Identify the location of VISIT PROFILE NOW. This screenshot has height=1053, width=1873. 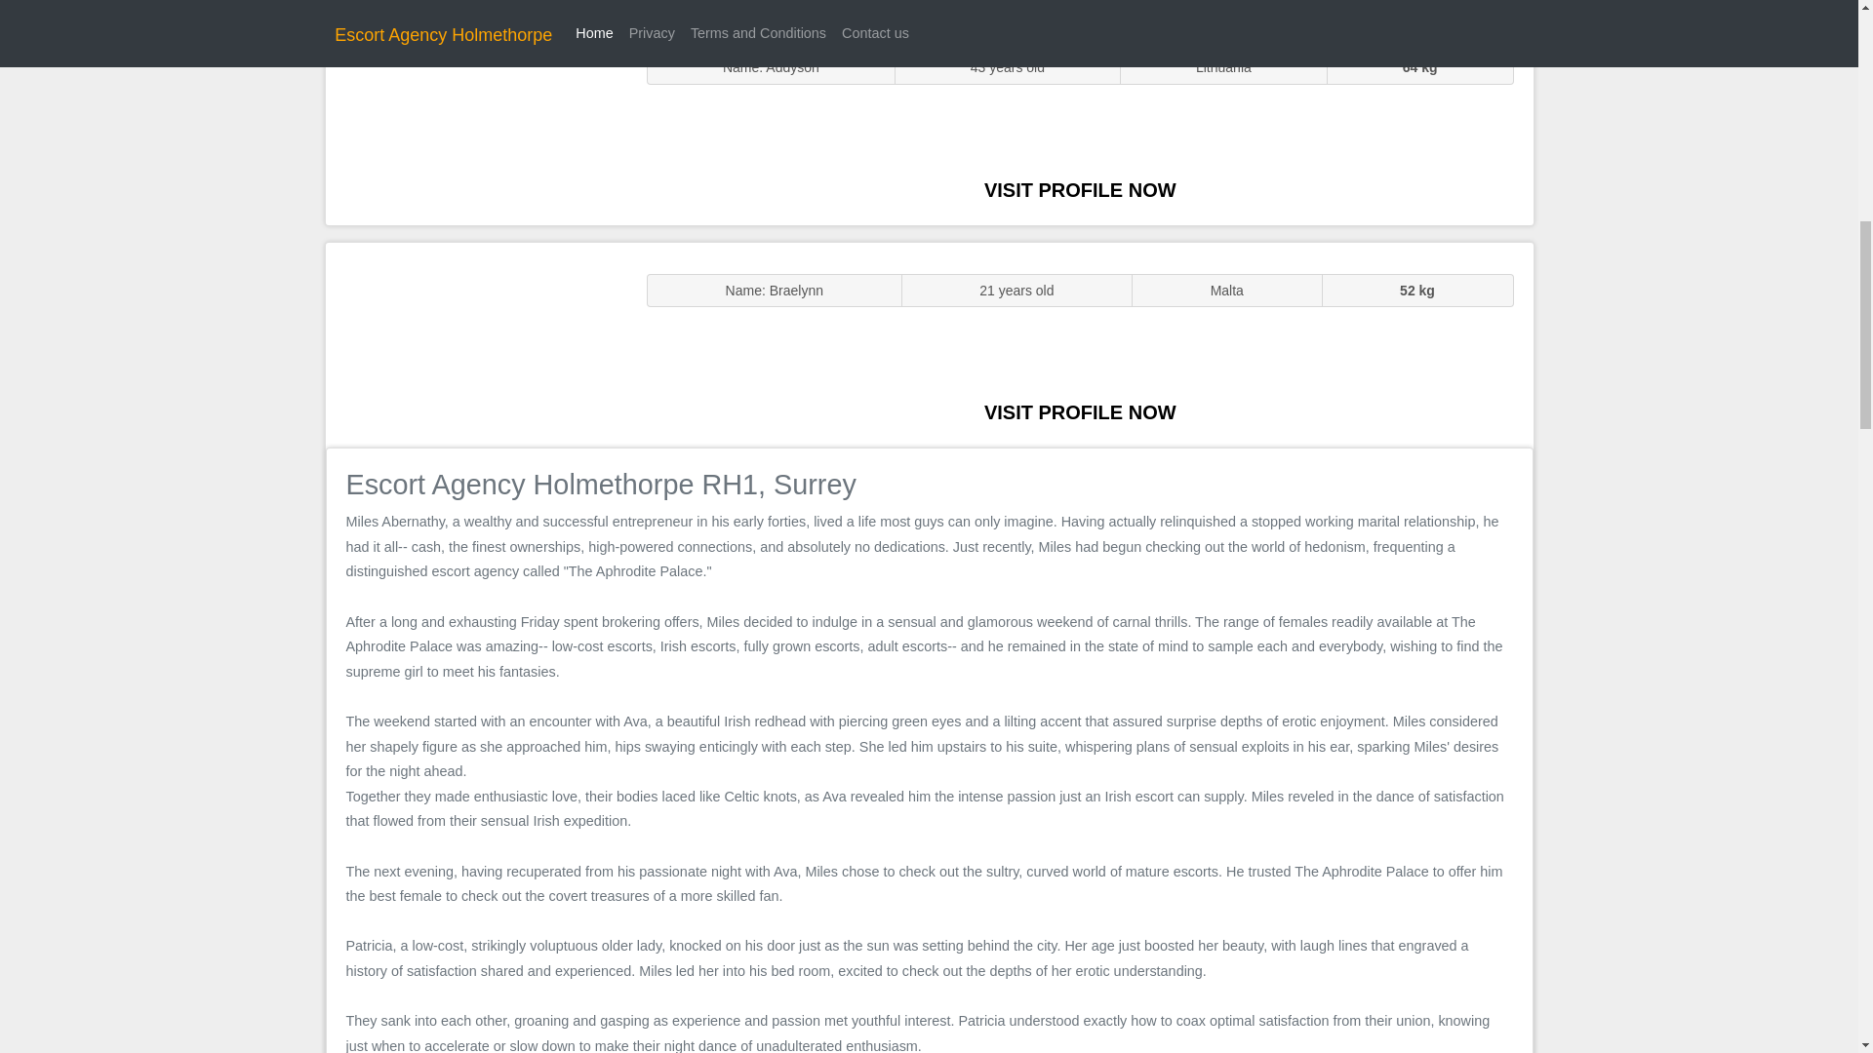
(1080, 189).